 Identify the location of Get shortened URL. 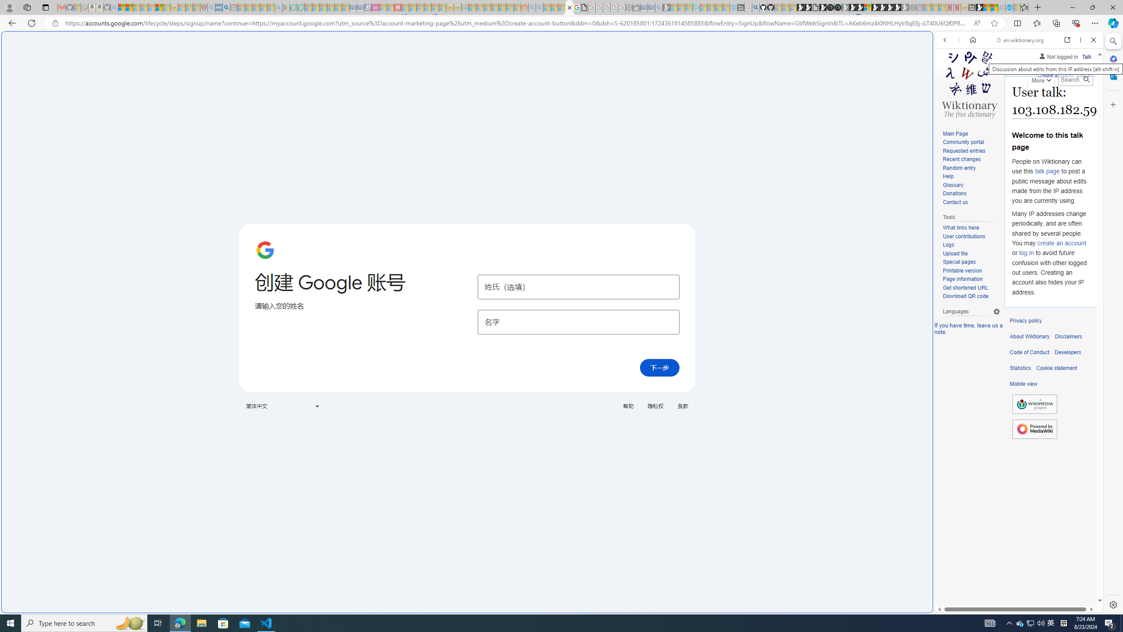
(965, 287).